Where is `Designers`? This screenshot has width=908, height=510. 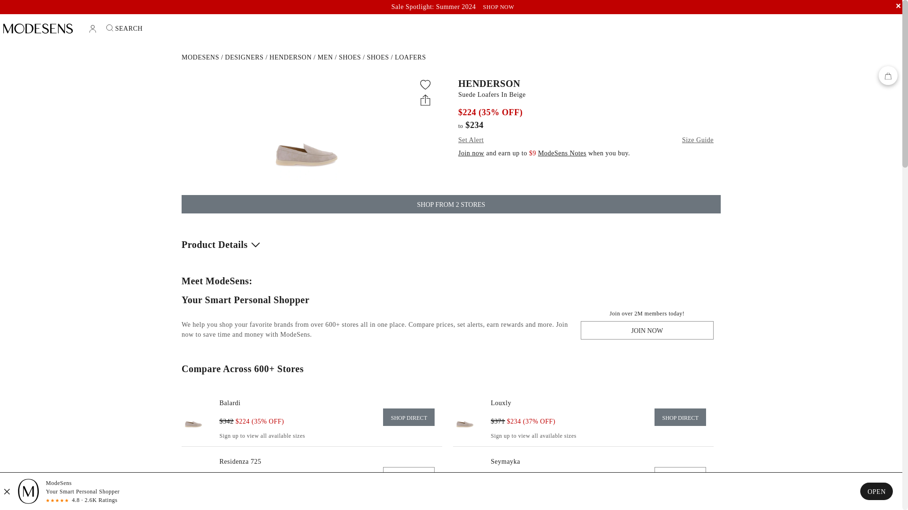 Designers is located at coordinates (244, 57).